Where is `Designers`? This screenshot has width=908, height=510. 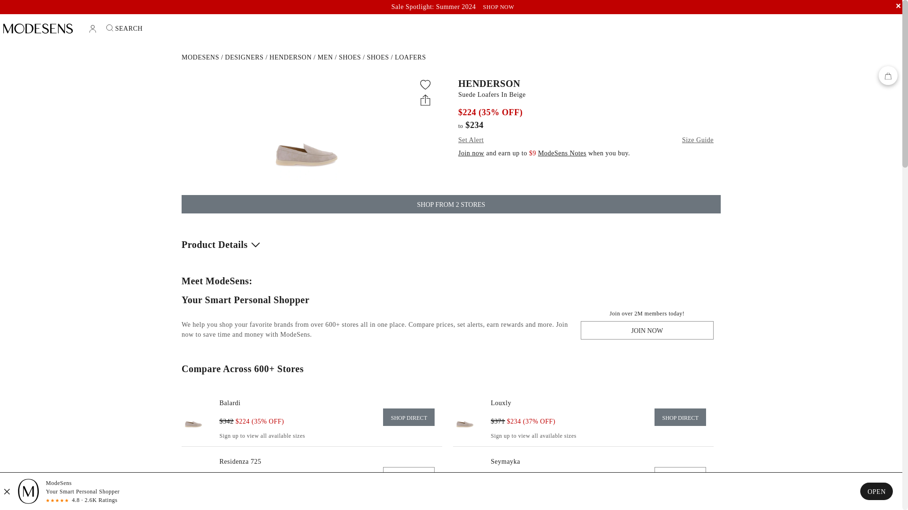 Designers is located at coordinates (244, 57).